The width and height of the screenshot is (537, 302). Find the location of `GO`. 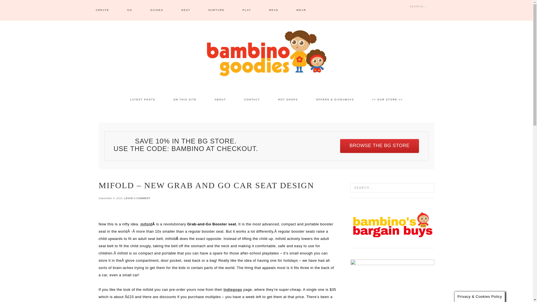

GO is located at coordinates (130, 10).